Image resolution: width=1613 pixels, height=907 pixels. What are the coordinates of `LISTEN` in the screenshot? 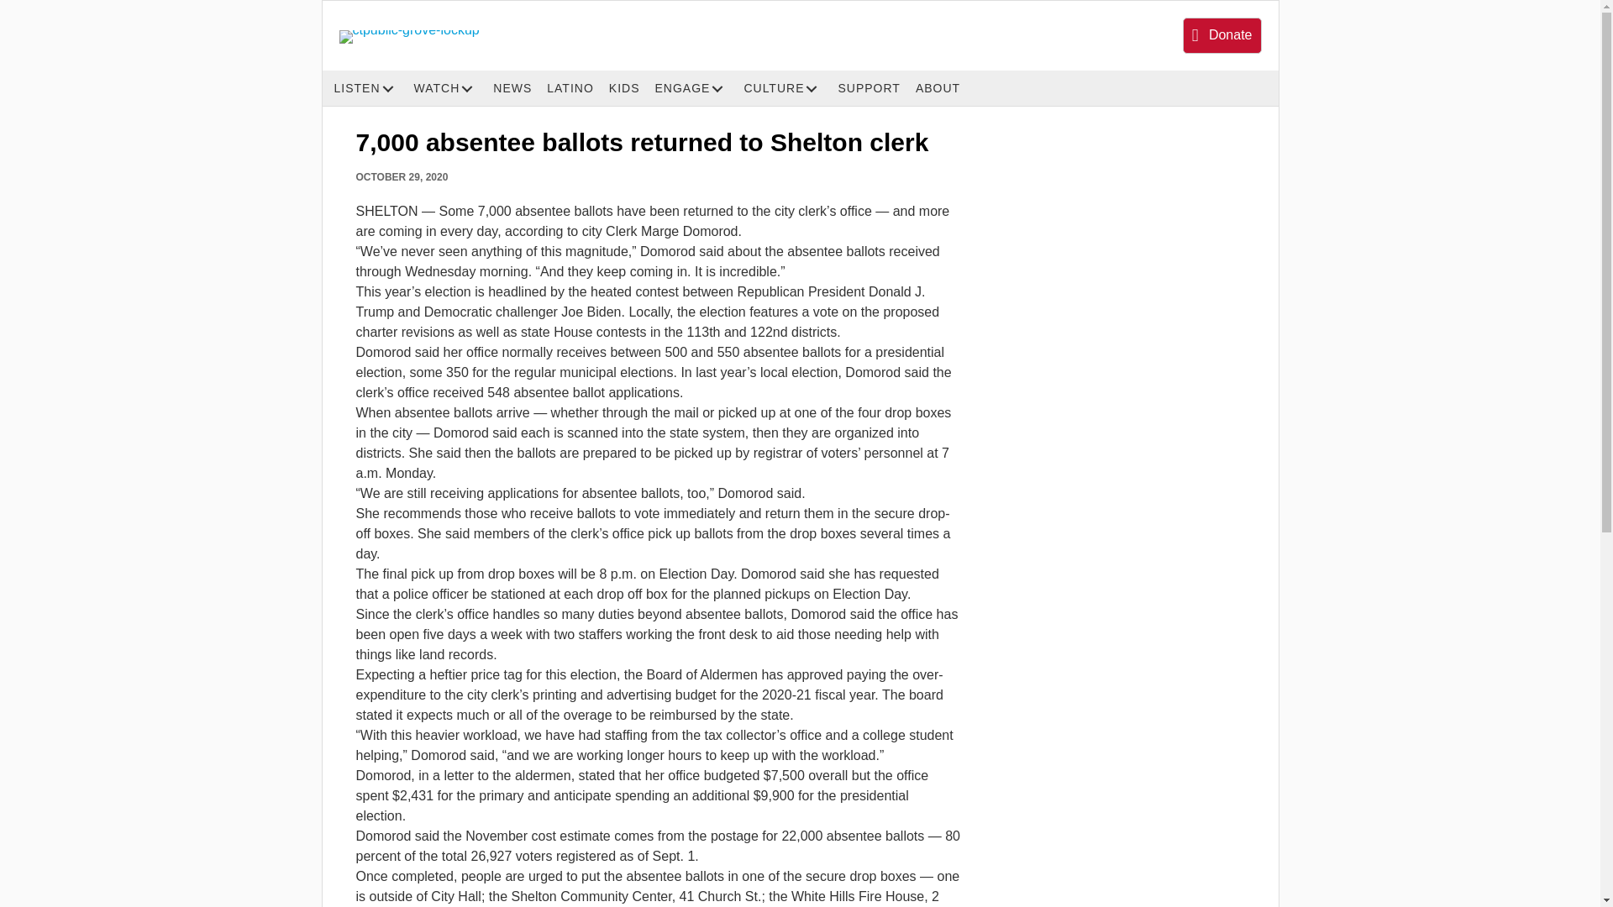 It's located at (370, 88).